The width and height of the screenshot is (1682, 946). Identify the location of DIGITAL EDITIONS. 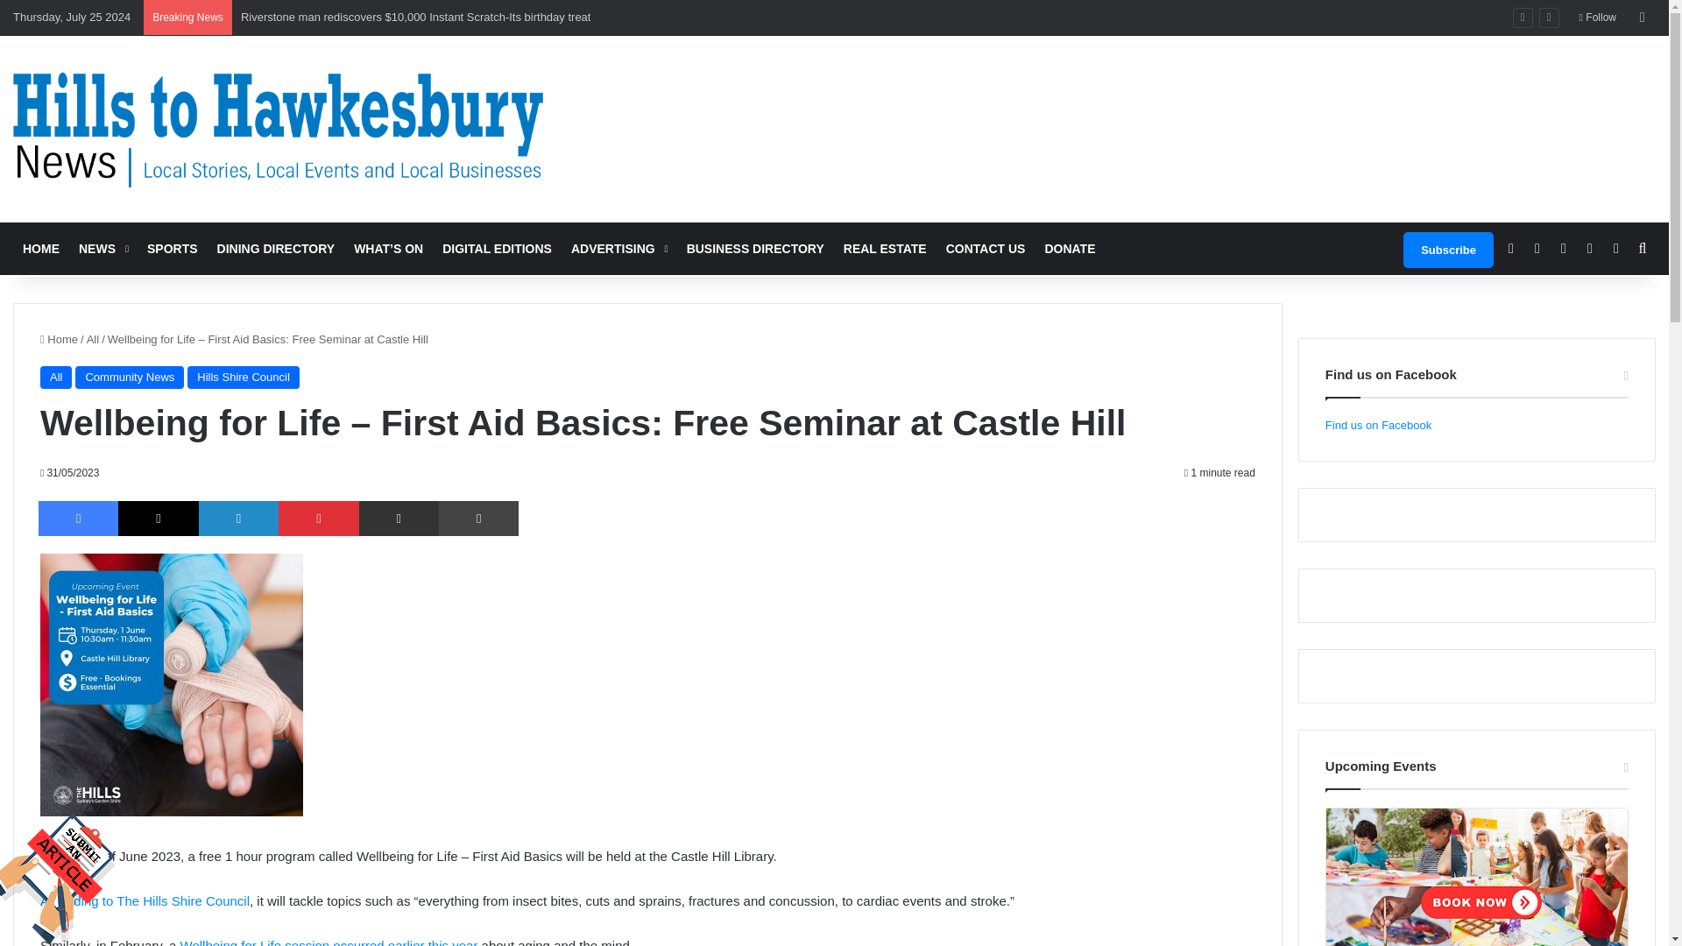
(497, 249).